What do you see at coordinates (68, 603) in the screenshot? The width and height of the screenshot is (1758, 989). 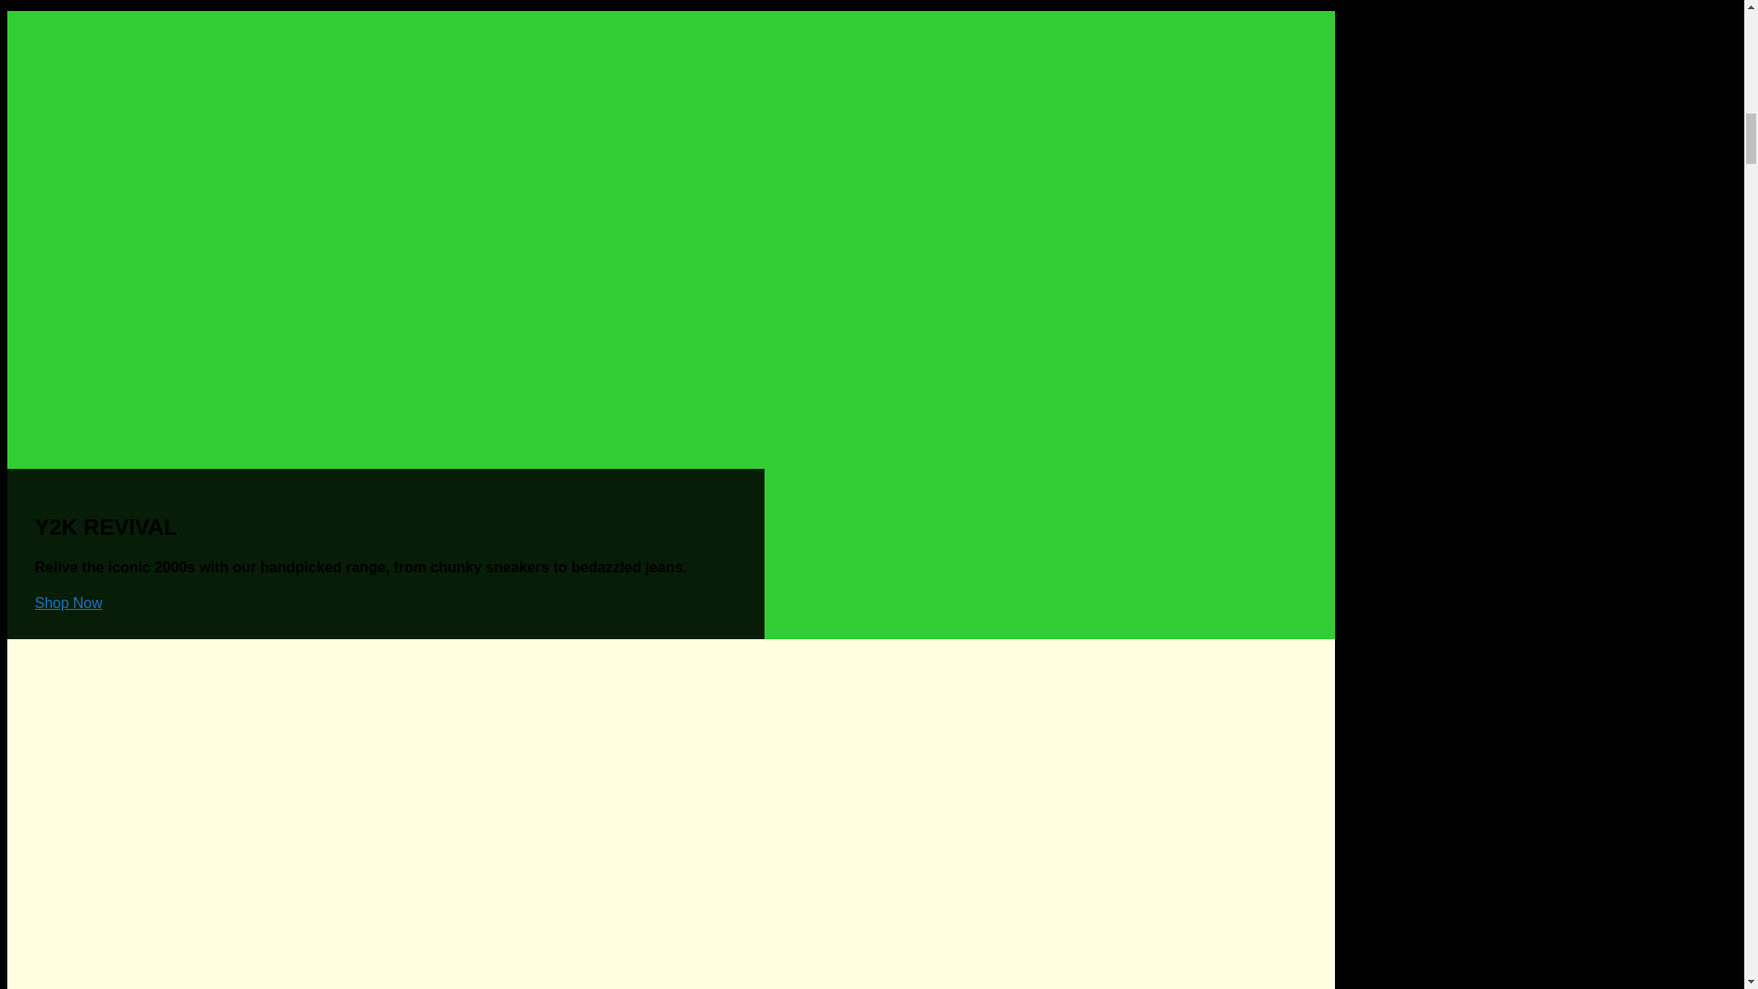 I see `Shop Now` at bounding box center [68, 603].